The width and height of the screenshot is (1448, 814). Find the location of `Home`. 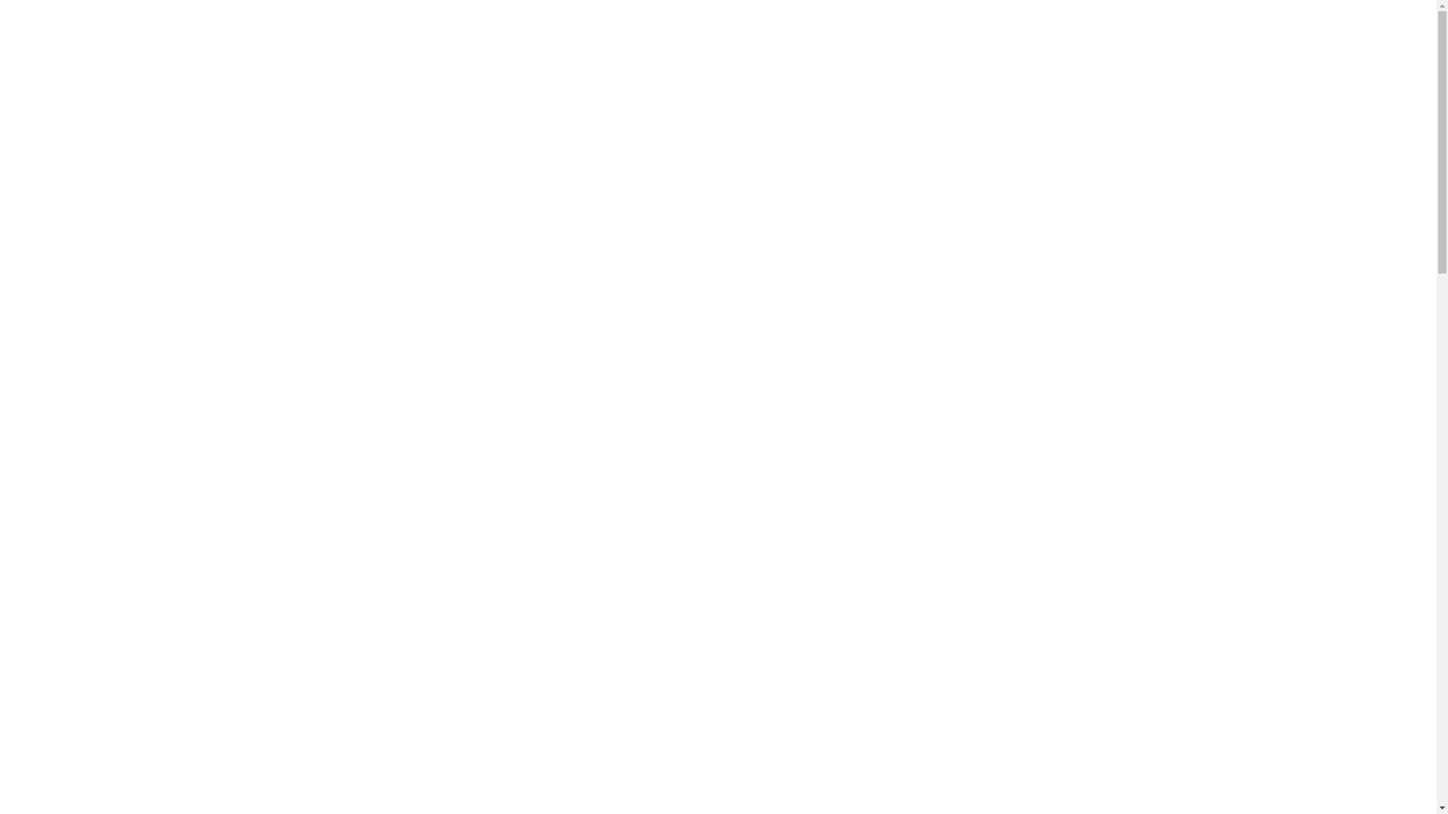

Home is located at coordinates (327, 136).